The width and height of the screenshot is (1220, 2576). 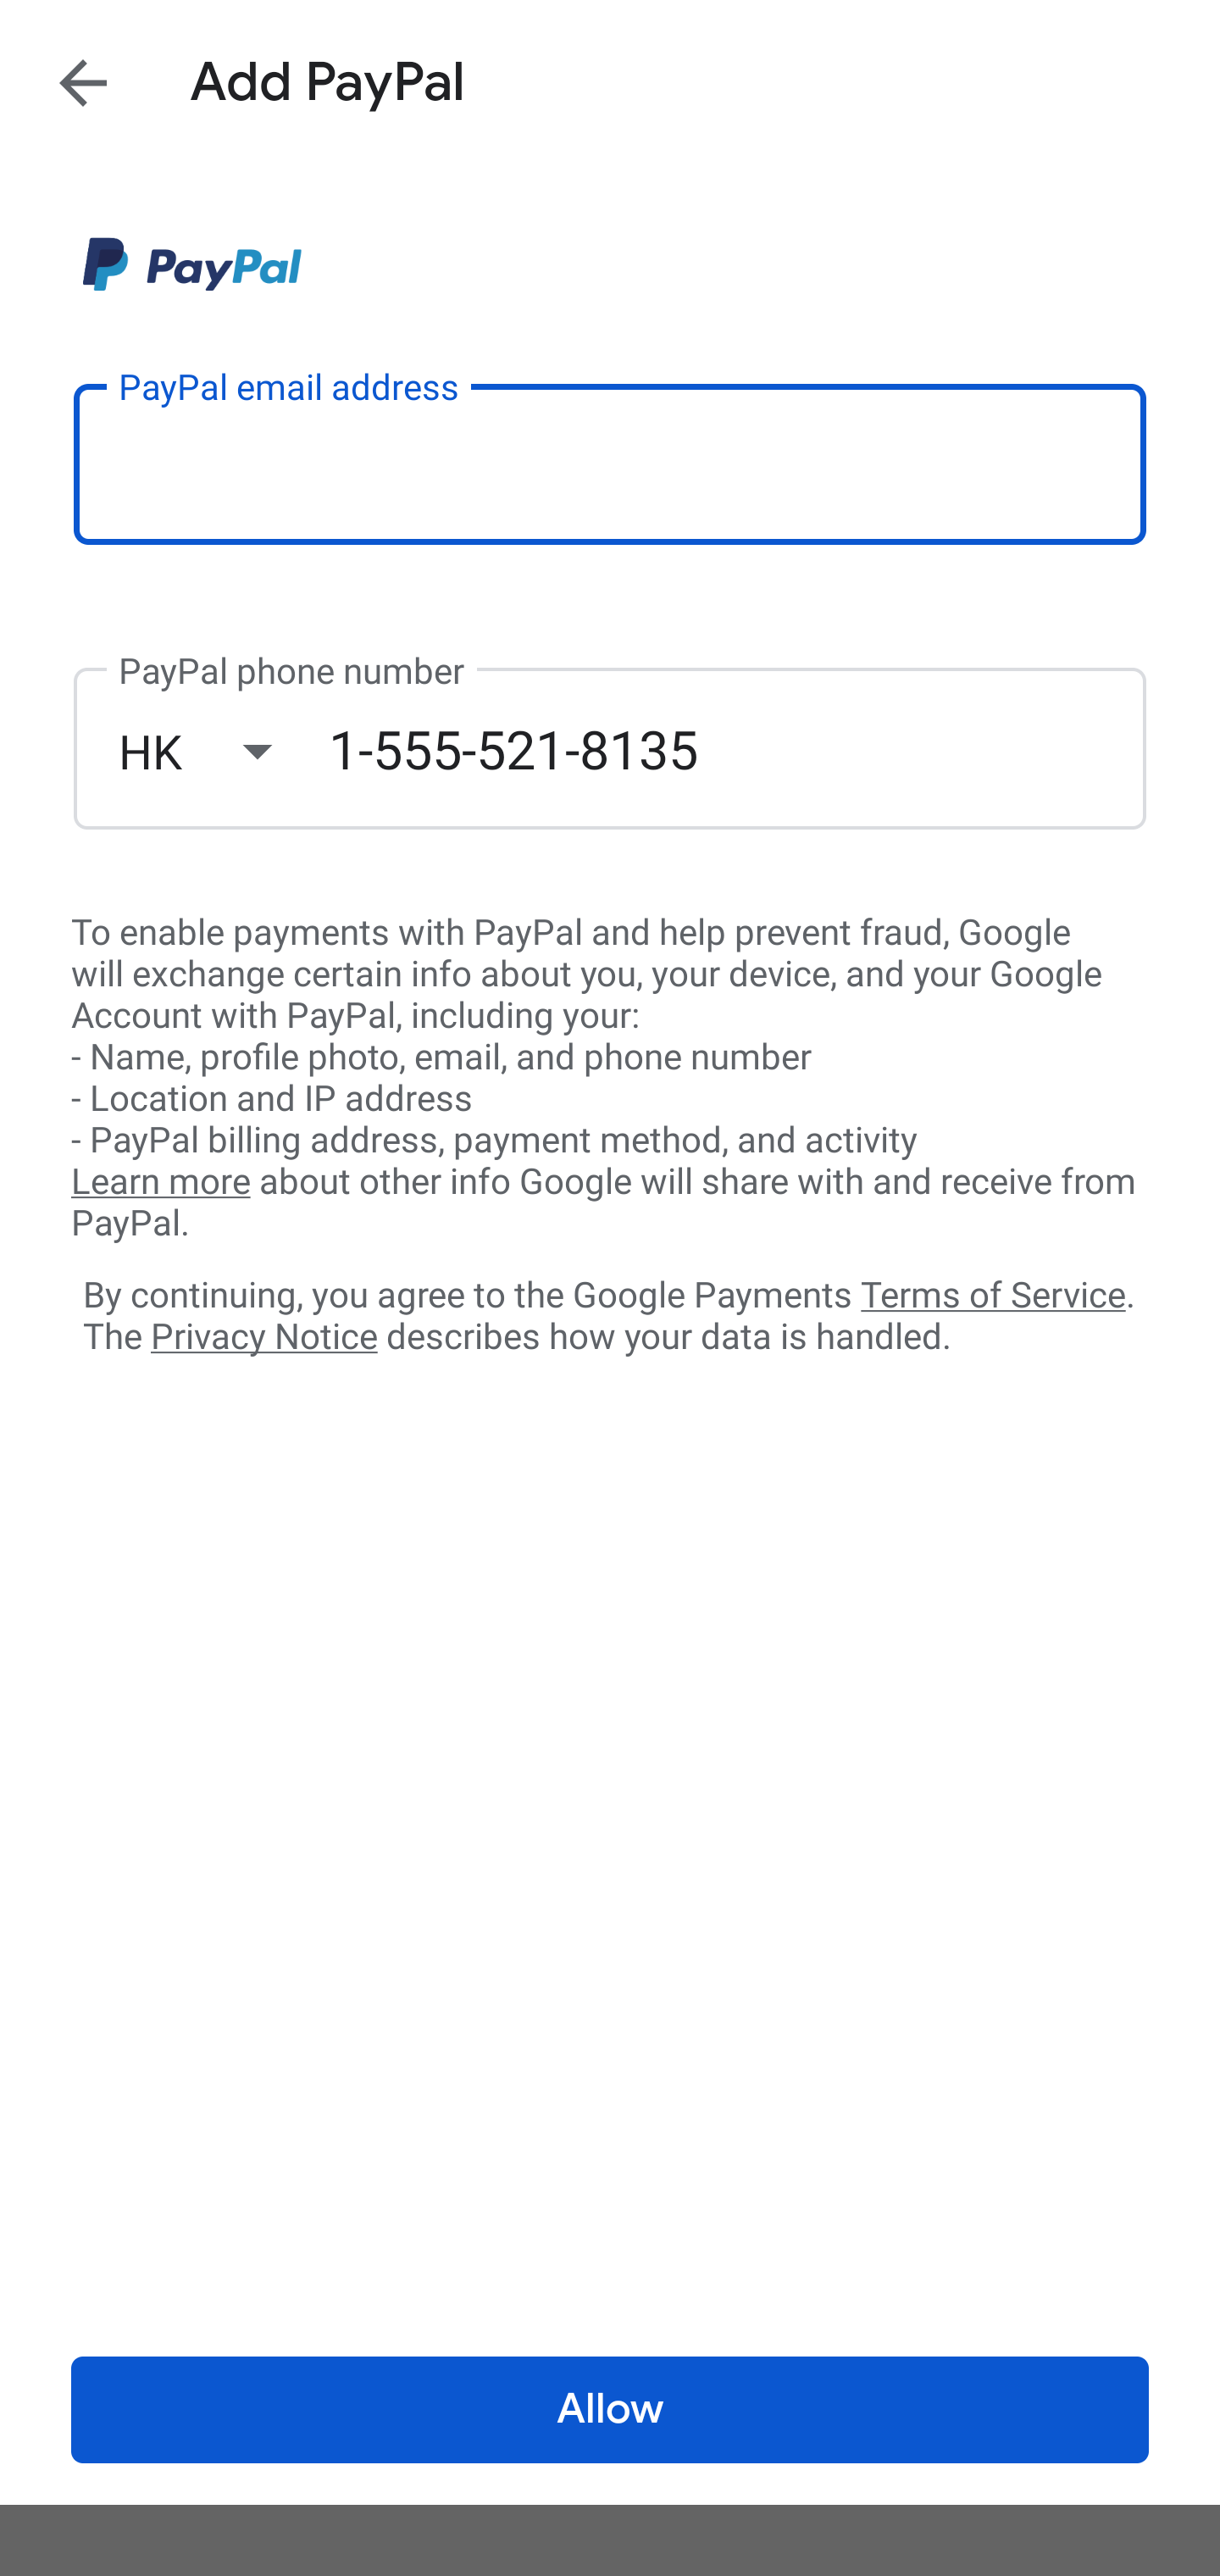 What do you see at coordinates (223, 751) in the screenshot?
I see `HK` at bounding box center [223, 751].